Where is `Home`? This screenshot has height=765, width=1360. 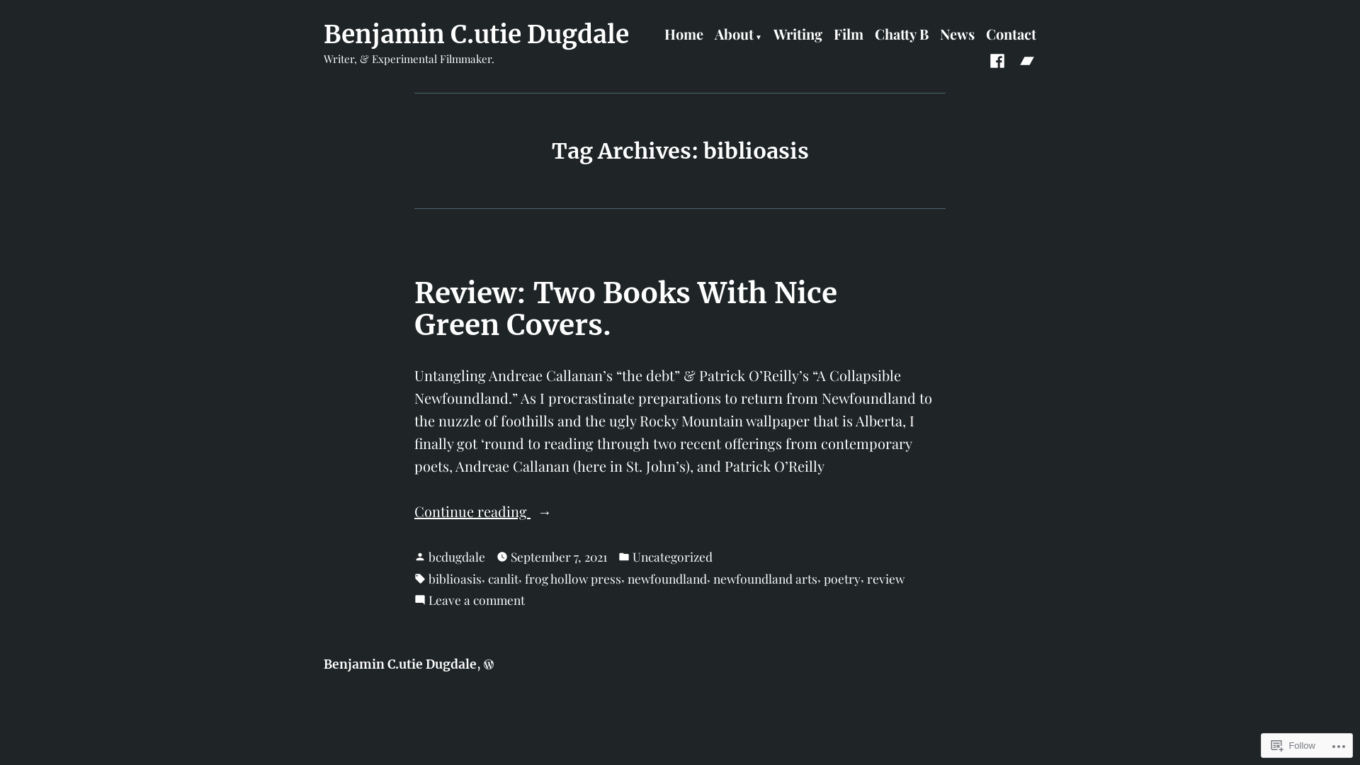 Home is located at coordinates (684, 35).